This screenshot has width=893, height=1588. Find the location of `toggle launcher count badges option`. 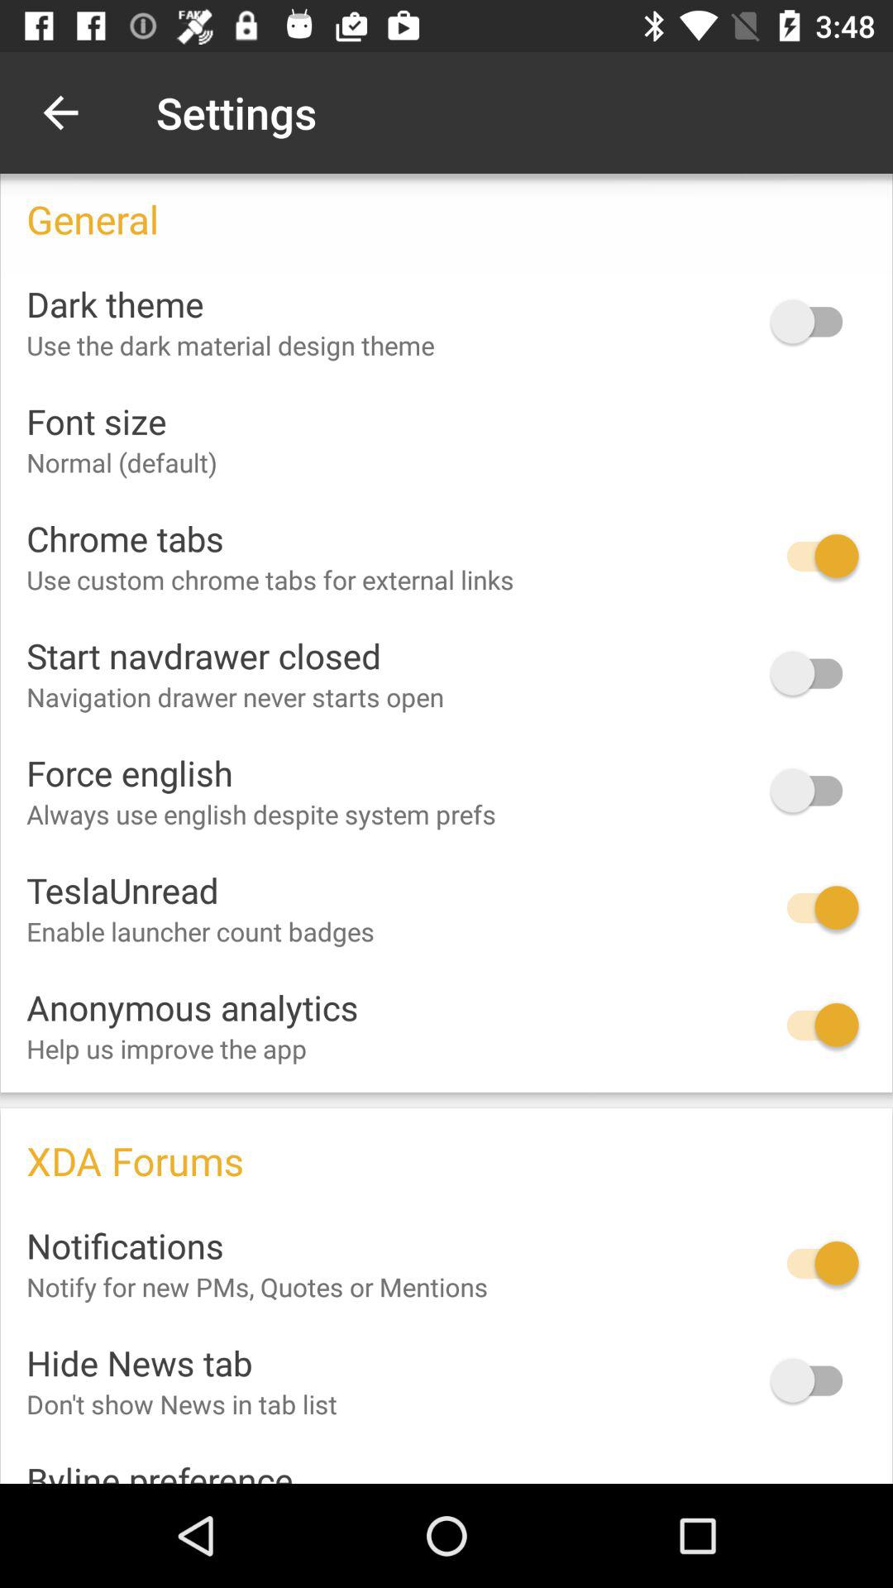

toggle launcher count badges option is located at coordinates (814, 908).